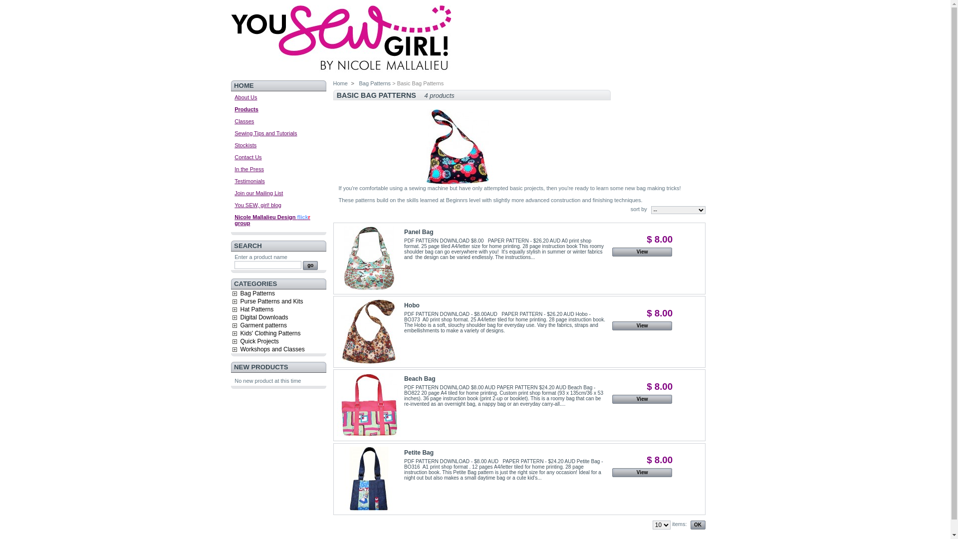 Image resolution: width=958 pixels, height=539 pixels. What do you see at coordinates (340, 74) in the screenshot?
I see `Nicole Mallalieu Design / You SEW Girl!` at bounding box center [340, 74].